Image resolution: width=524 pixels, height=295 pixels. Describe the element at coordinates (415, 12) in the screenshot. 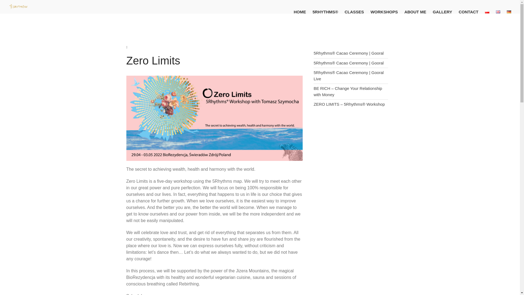

I see `ABOUT ME` at that location.